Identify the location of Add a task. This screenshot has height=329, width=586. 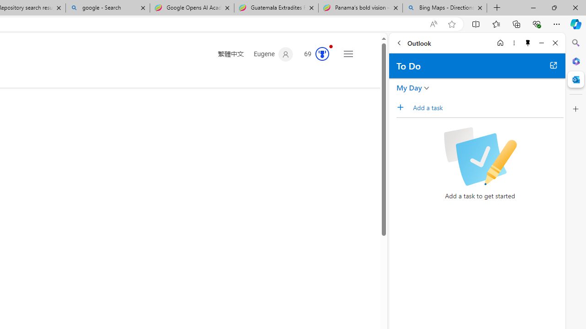
(488, 107).